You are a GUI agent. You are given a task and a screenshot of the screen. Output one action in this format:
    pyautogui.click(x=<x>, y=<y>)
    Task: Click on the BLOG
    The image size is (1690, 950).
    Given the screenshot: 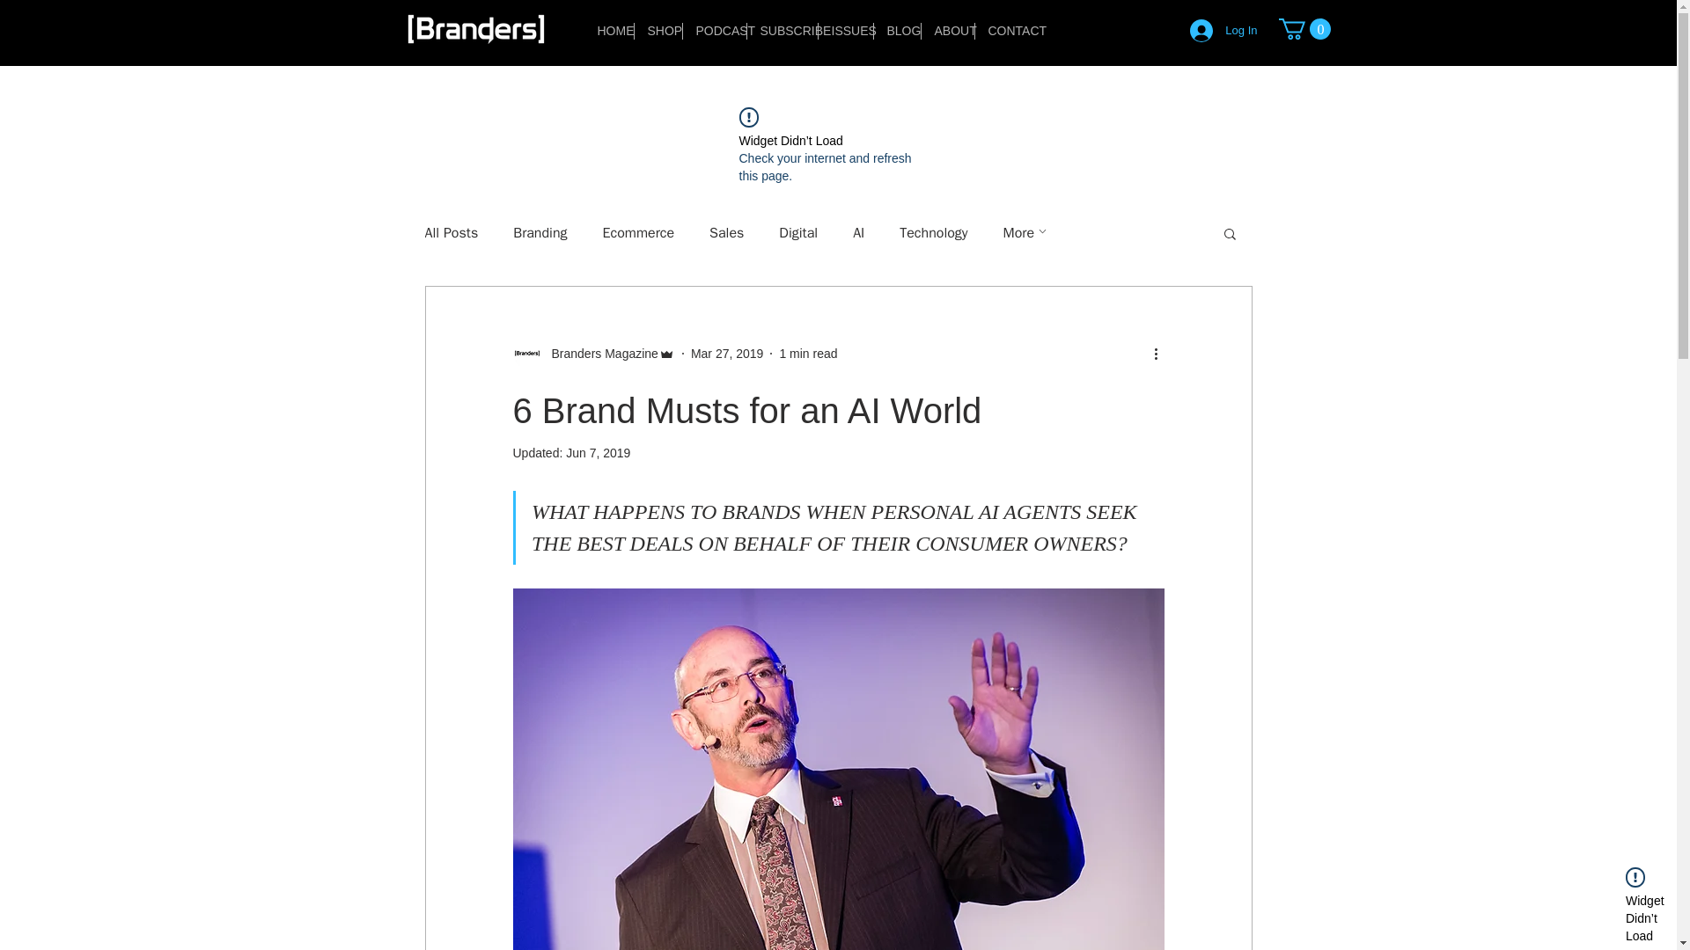 What is the action you would take?
    pyautogui.click(x=896, y=31)
    